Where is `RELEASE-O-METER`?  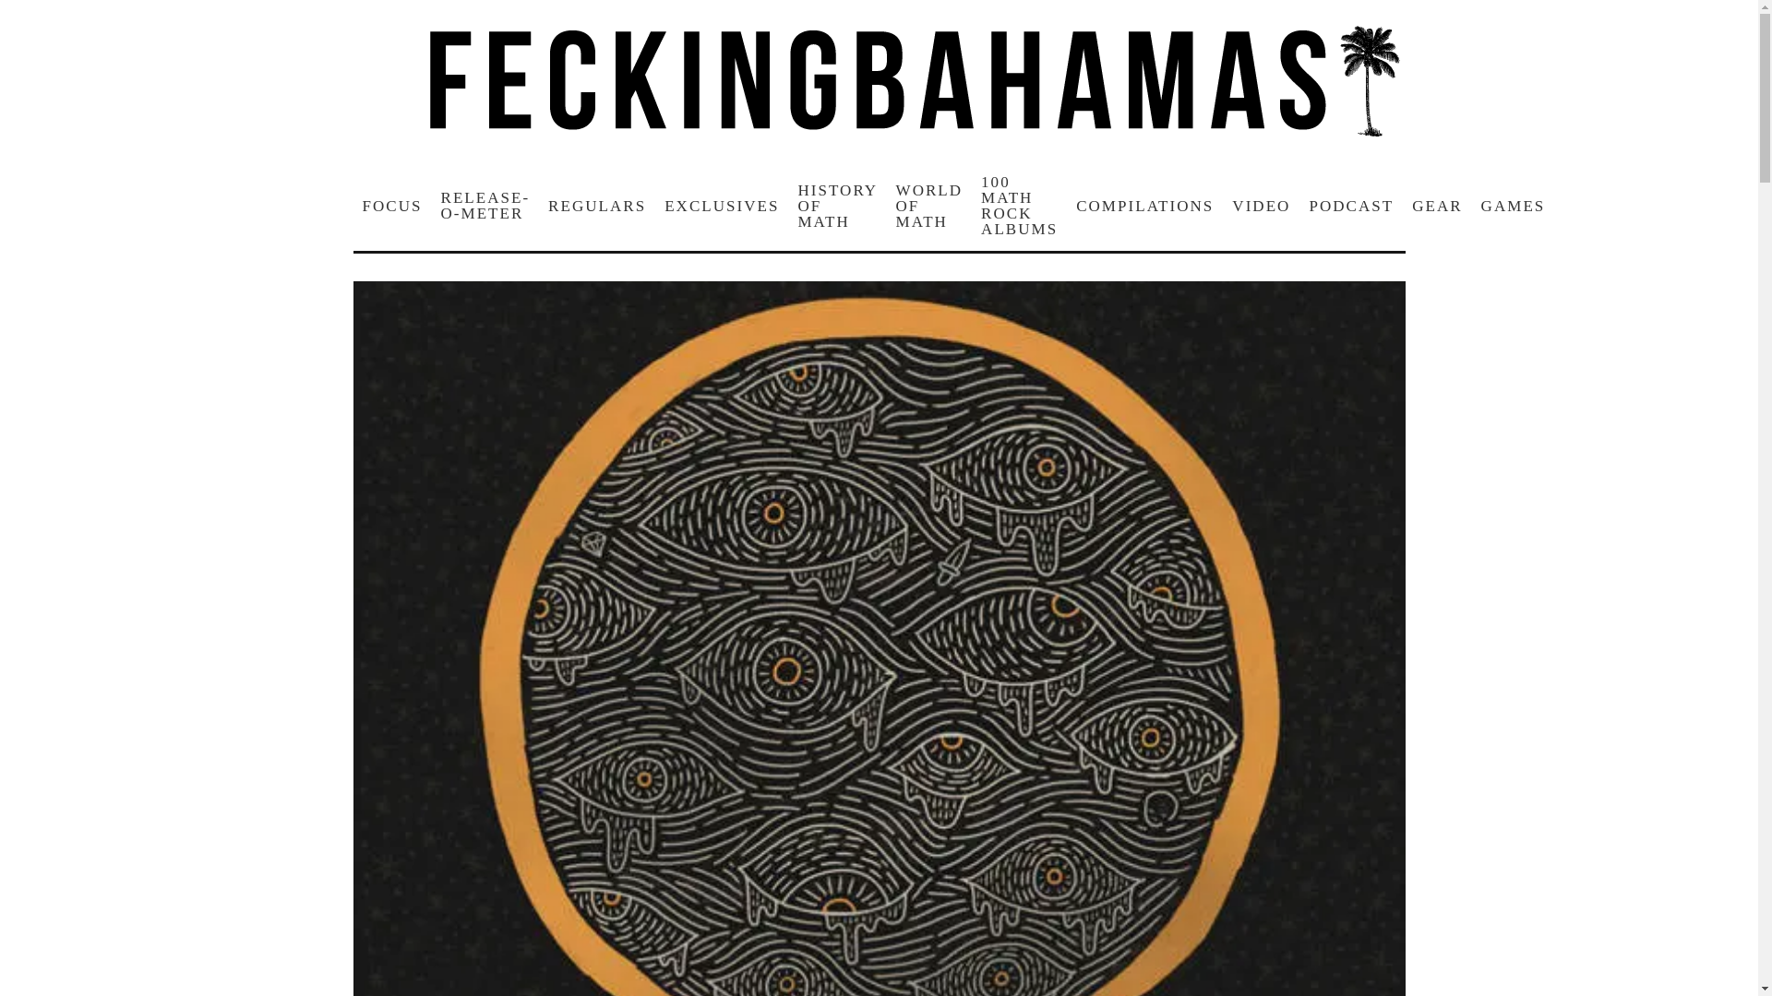
RELEASE-O-METER is located at coordinates (485, 205).